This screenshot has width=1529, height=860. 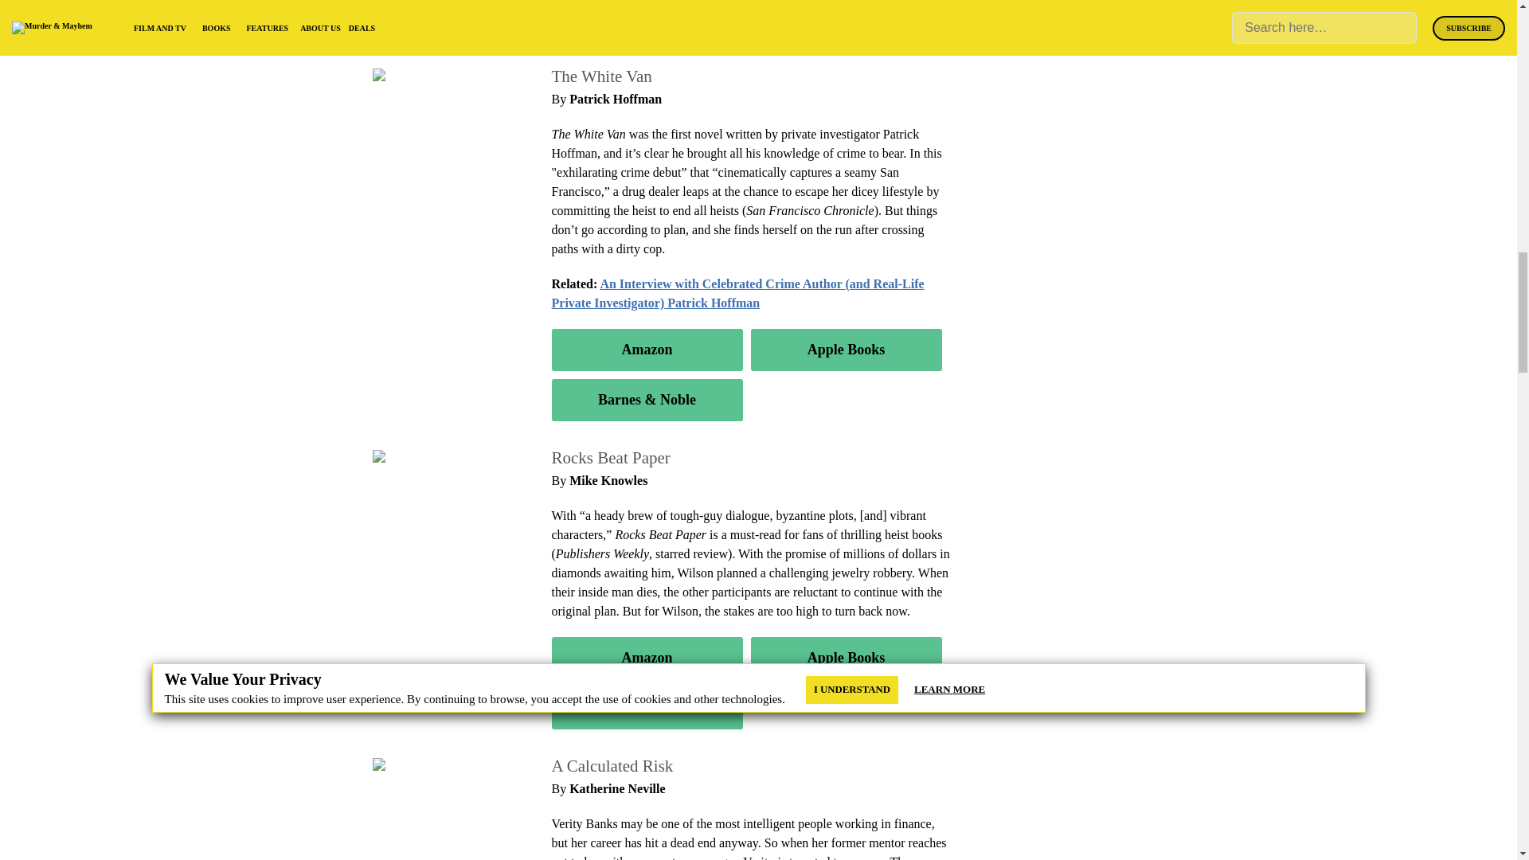 I want to click on The-White-Van, so click(x=417, y=75).